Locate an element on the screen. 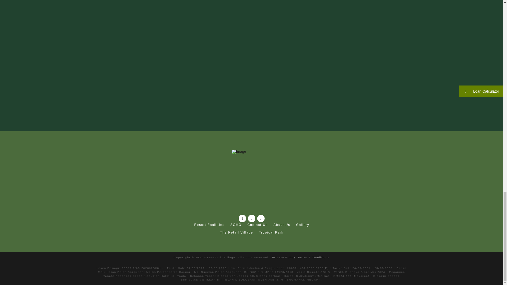 The image size is (507, 285). The Retail Village is located at coordinates (236, 232).